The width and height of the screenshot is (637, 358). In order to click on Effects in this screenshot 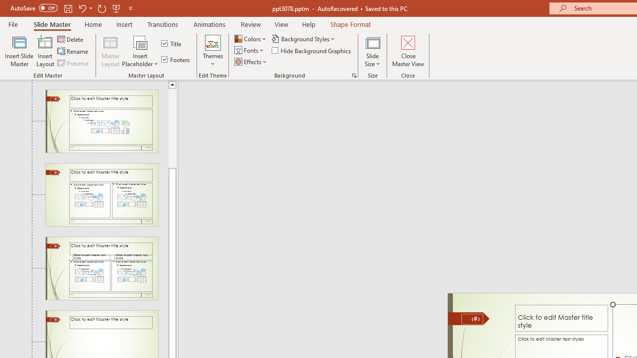, I will do `click(251, 62)`.